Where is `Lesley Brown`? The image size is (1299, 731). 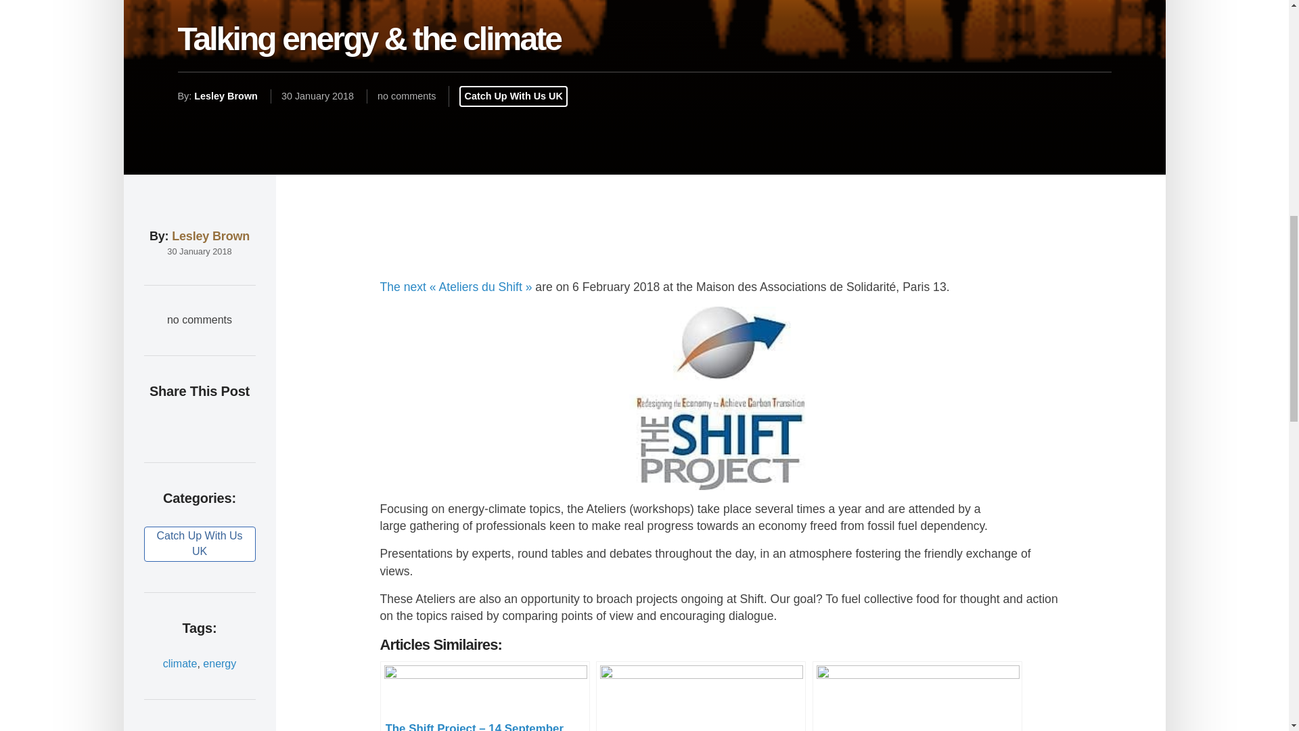
Lesley Brown is located at coordinates (210, 236).